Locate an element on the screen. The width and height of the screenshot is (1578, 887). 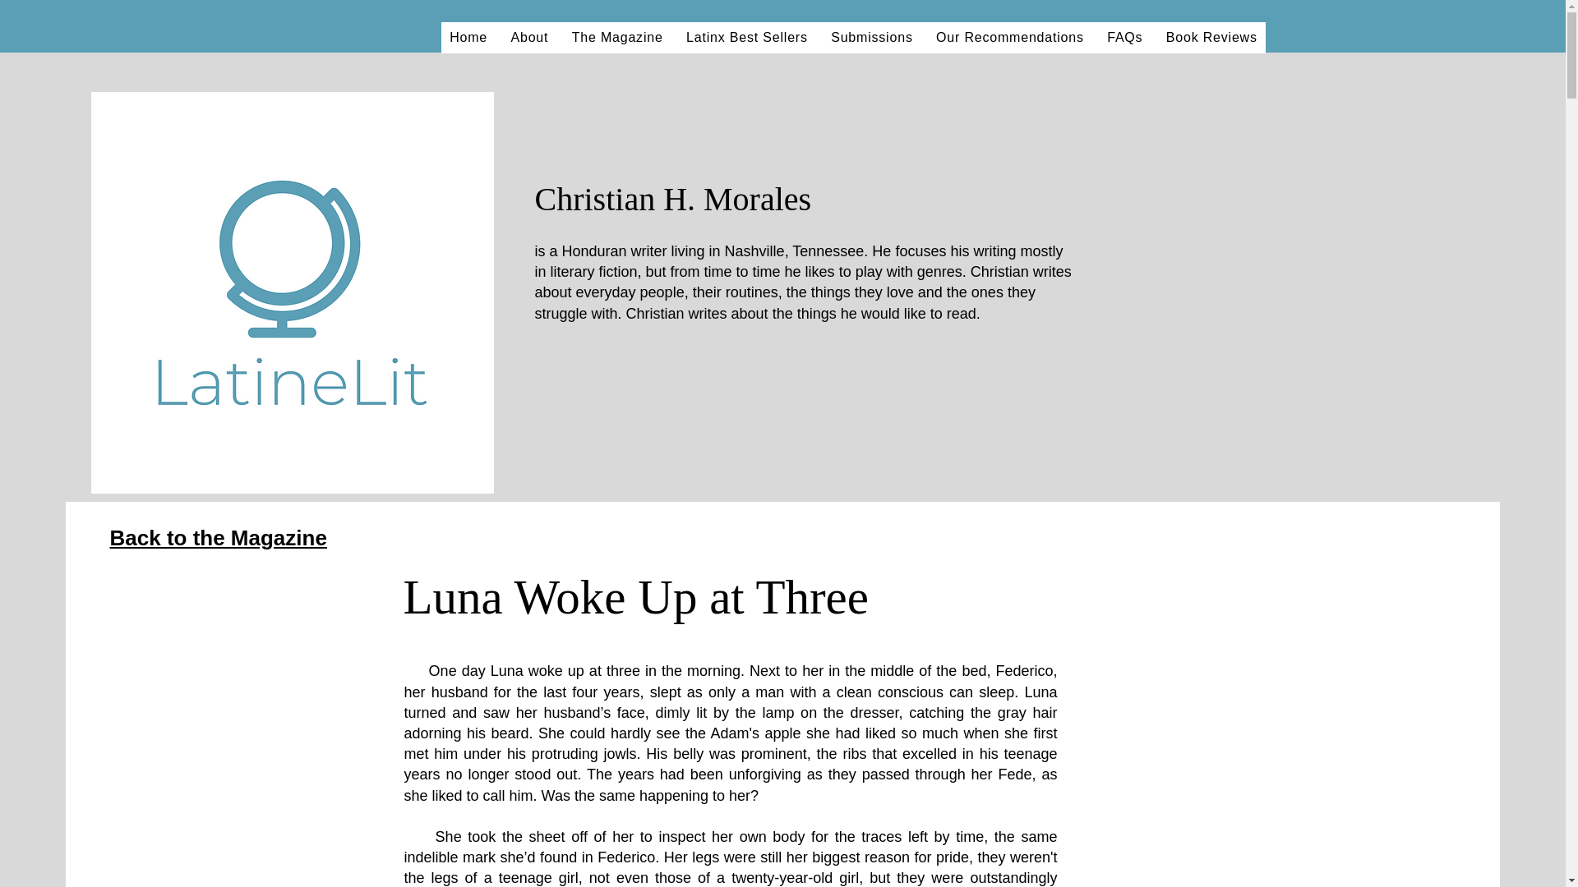
Submissions is located at coordinates (871, 38).